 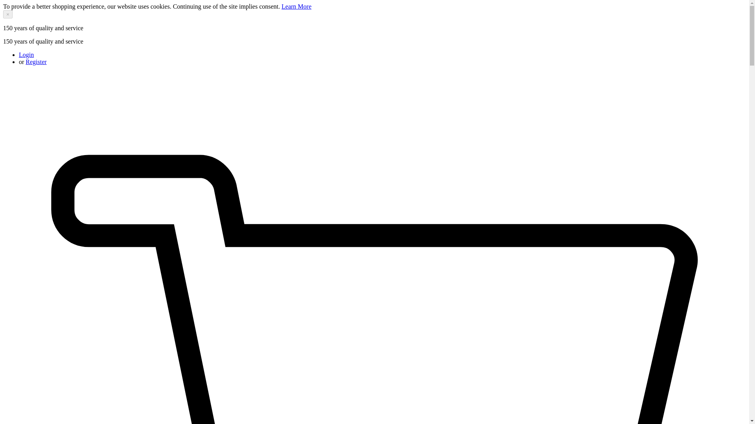 What do you see at coordinates (26, 54) in the screenshot?
I see `Login` at bounding box center [26, 54].